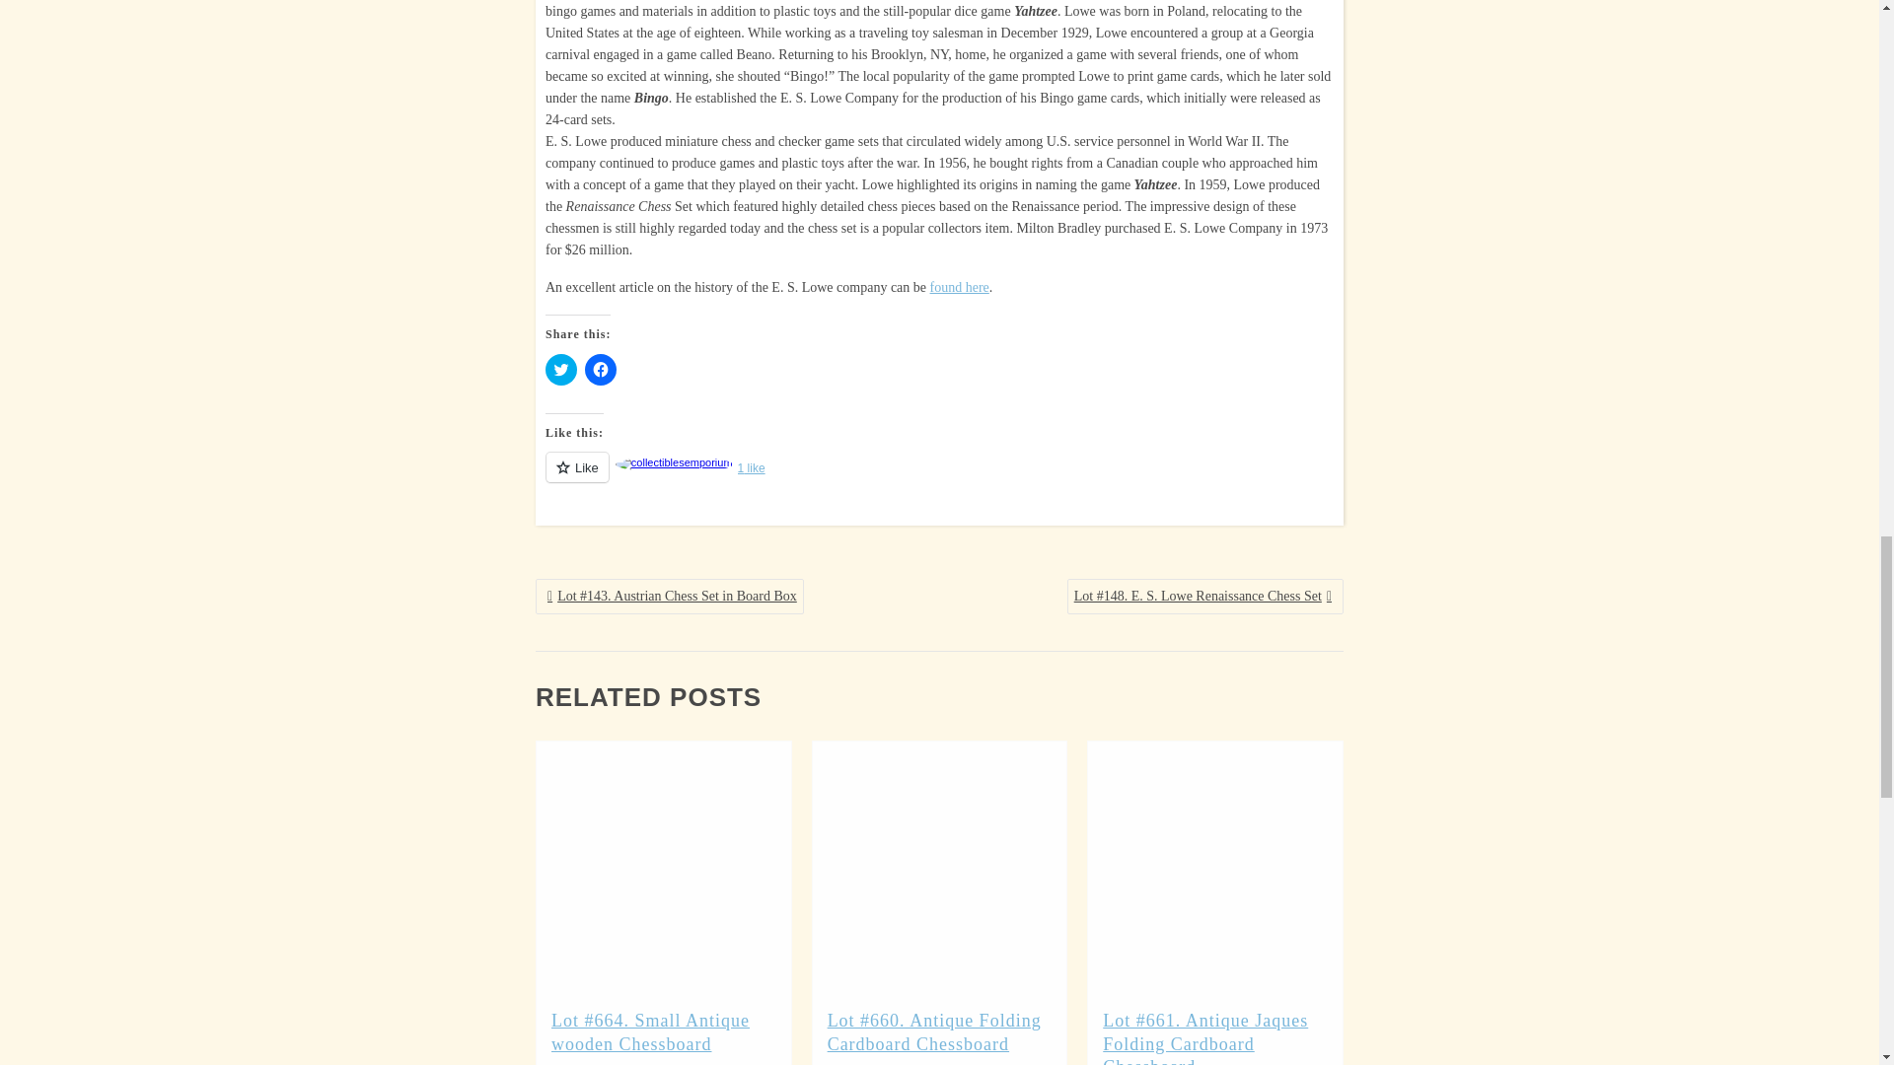 The width and height of the screenshot is (1894, 1065). What do you see at coordinates (939, 478) in the screenshot?
I see `Like or Reblog` at bounding box center [939, 478].